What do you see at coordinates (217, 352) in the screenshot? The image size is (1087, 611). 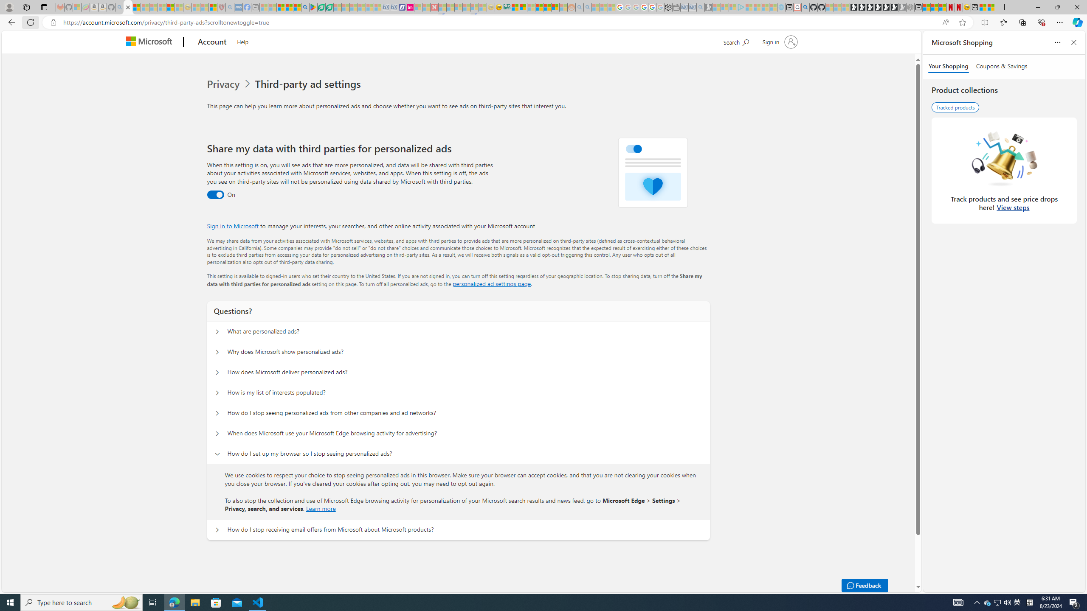 I see `Questions? Why does Microsoft show personalized ads?` at bounding box center [217, 352].